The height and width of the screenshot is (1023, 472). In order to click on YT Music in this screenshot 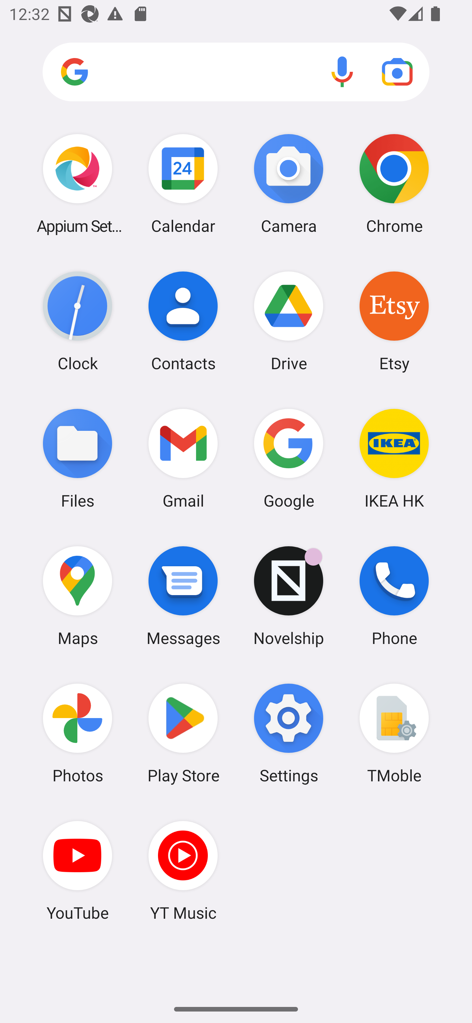, I will do `click(183, 871)`.